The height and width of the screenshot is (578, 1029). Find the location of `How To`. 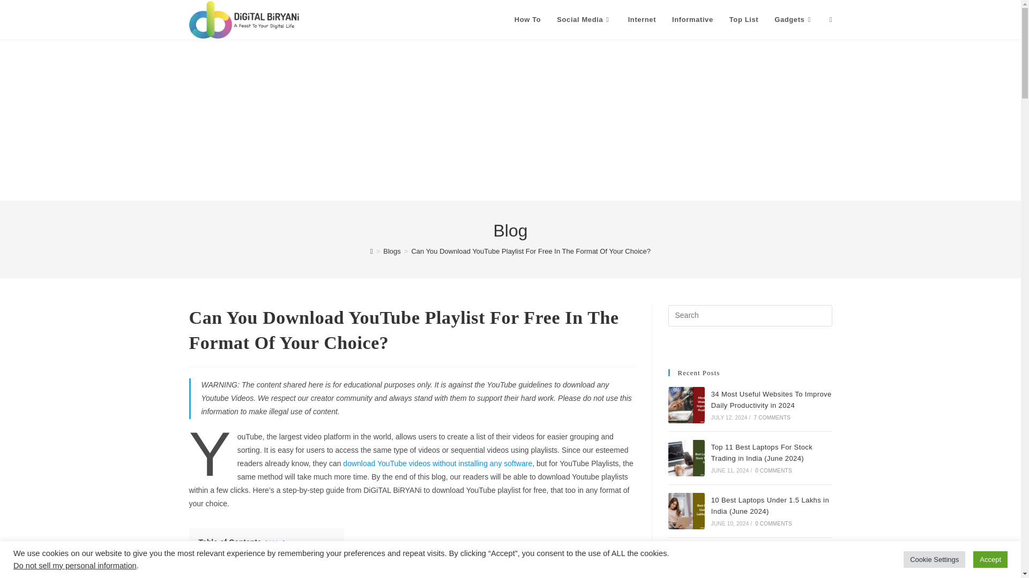

How To is located at coordinates (527, 20).